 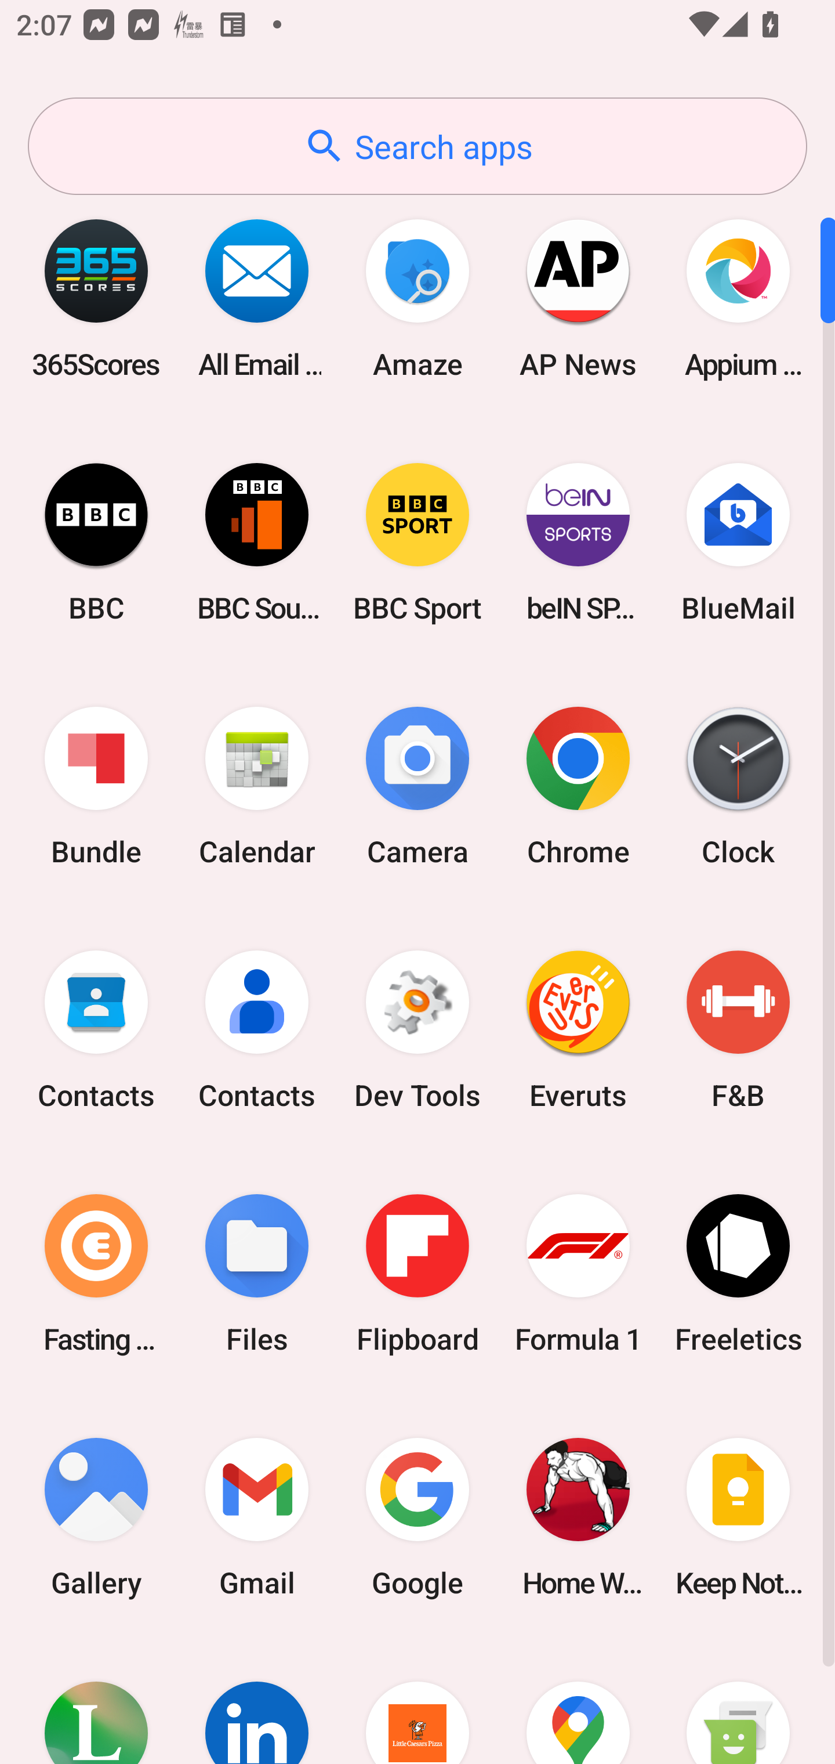 What do you see at coordinates (578, 787) in the screenshot?
I see `Chrome` at bounding box center [578, 787].